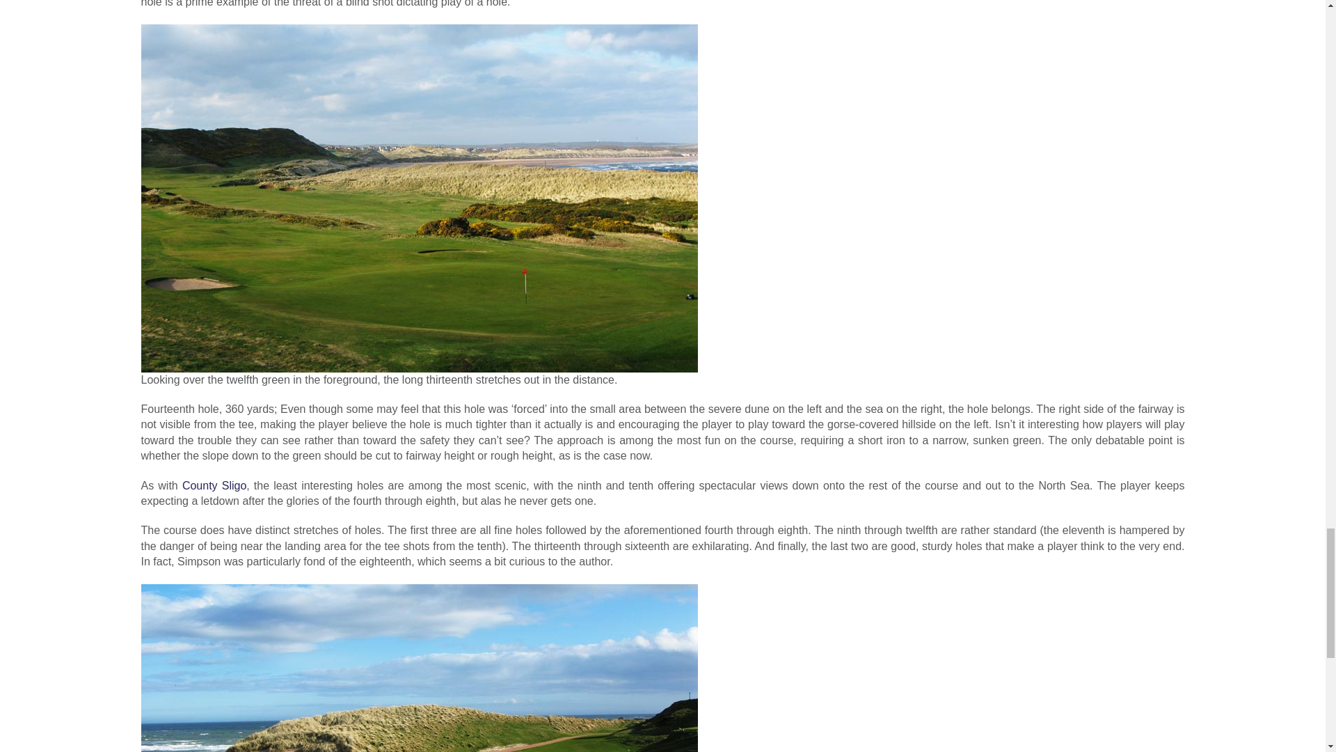 The image size is (1336, 752). What do you see at coordinates (419, 668) in the screenshot?
I see `cruden14` at bounding box center [419, 668].